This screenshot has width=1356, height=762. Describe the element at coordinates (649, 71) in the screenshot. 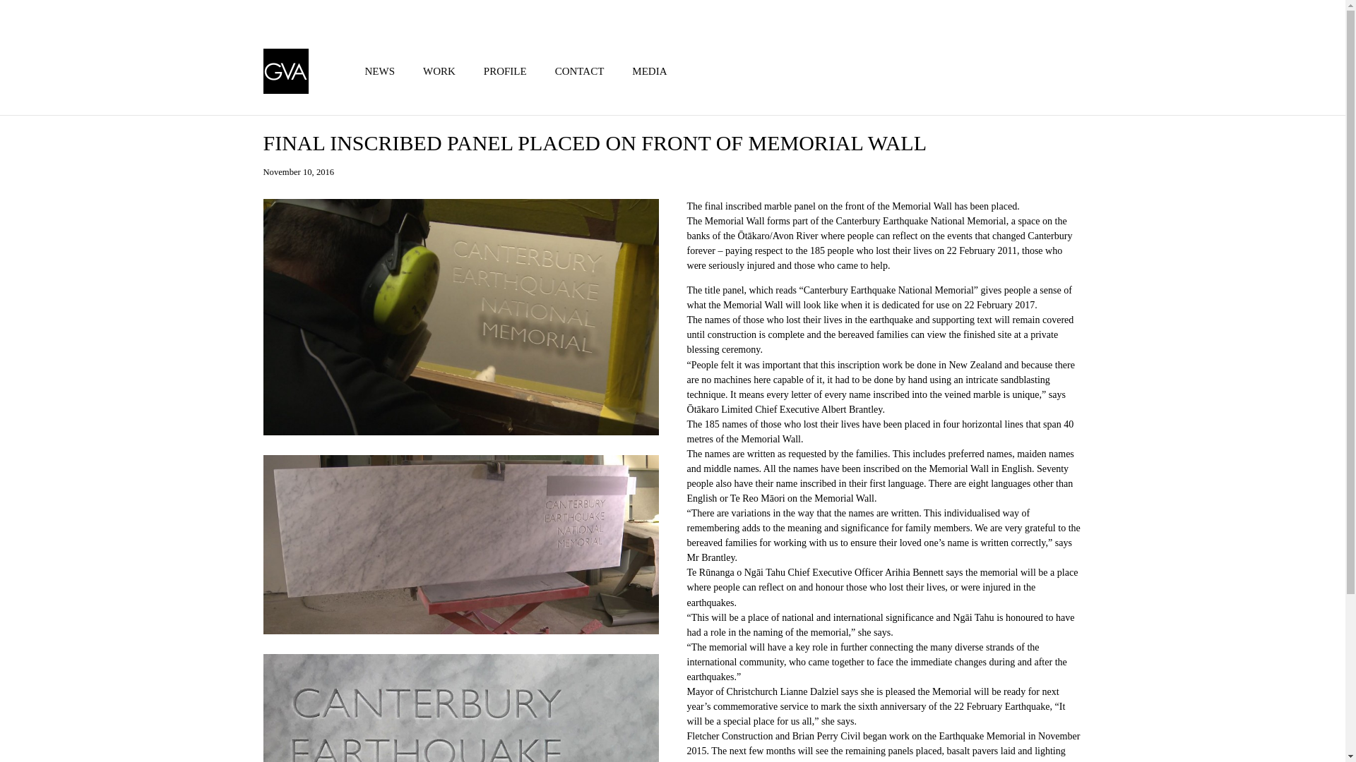

I see `MEDIA` at that location.